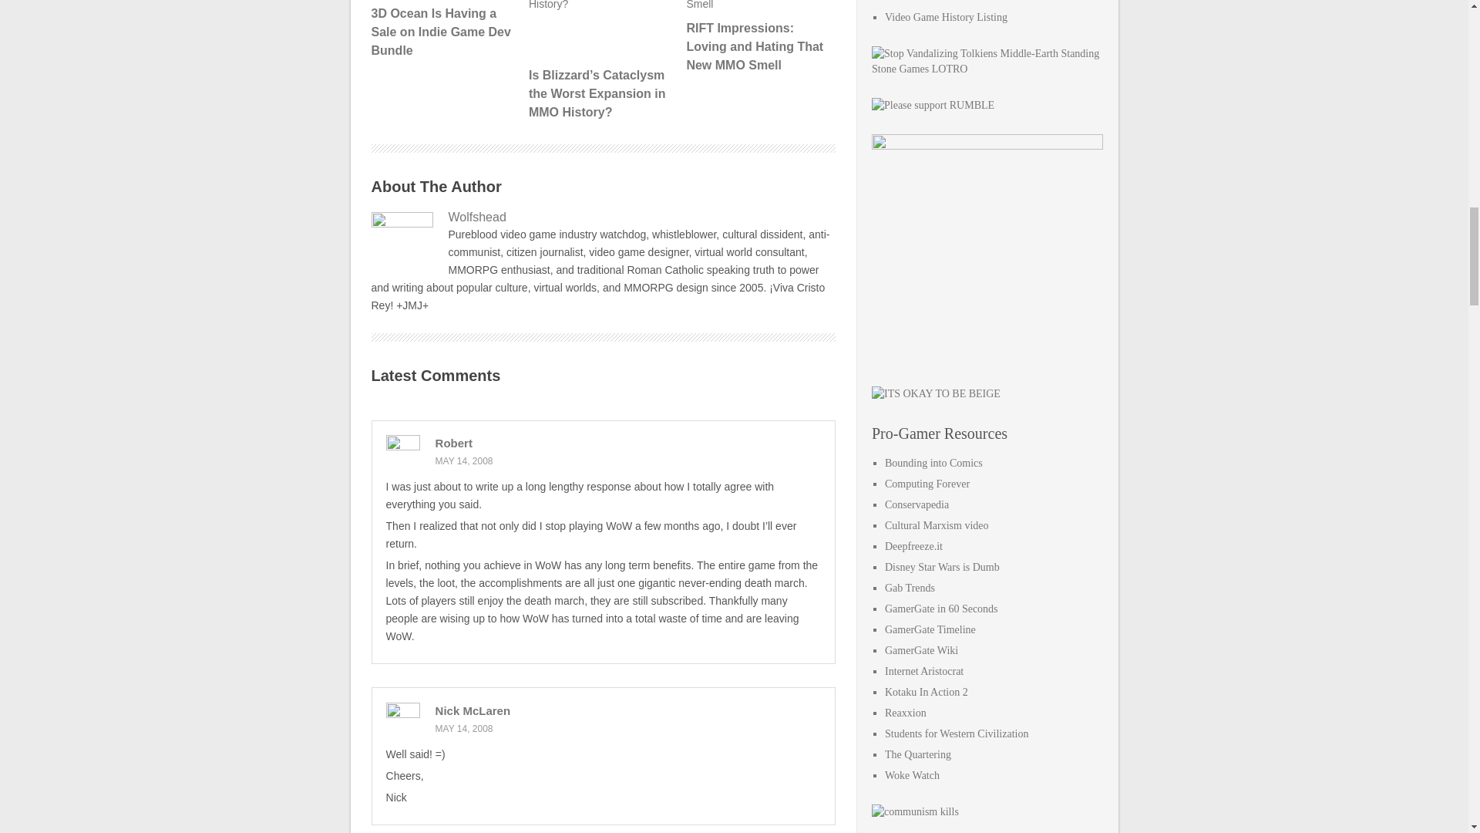  I want to click on non-PC take on modern culture, so click(933, 463).